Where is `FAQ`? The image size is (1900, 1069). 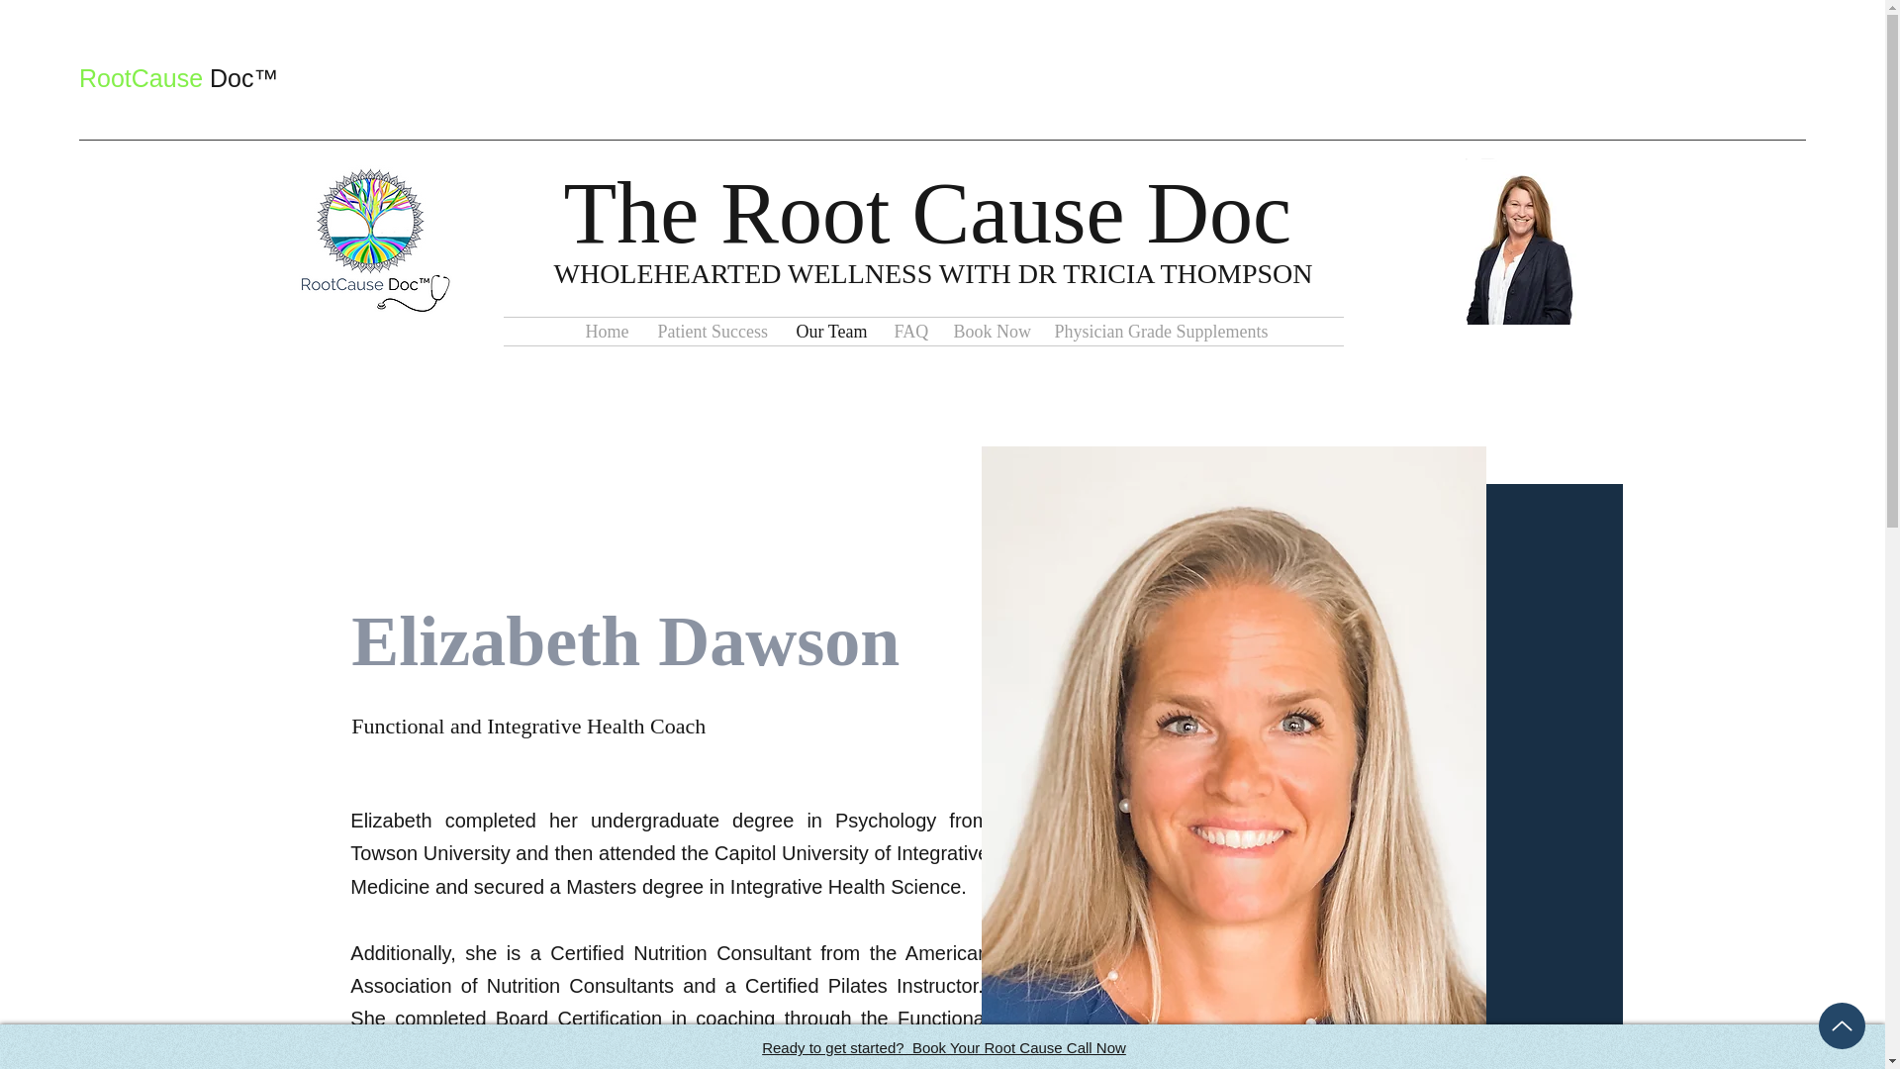
FAQ is located at coordinates (908, 331).